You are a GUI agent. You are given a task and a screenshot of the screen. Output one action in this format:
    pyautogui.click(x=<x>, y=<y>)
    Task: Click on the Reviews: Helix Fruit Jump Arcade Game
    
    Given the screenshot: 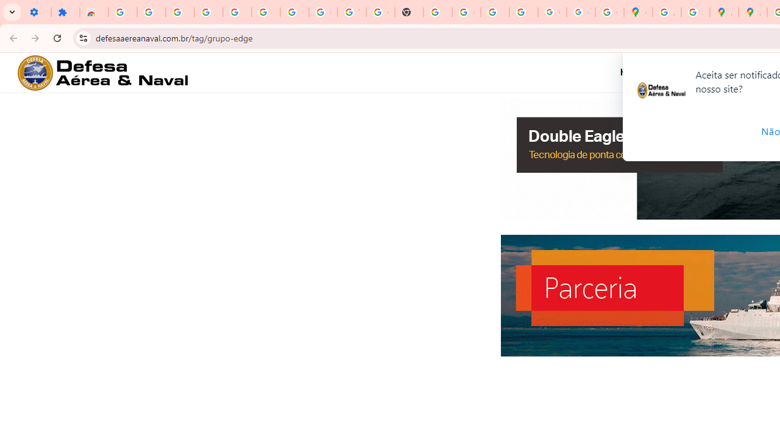 What is the action you would take?
    pyautogui.click(x=94, y=12)
    